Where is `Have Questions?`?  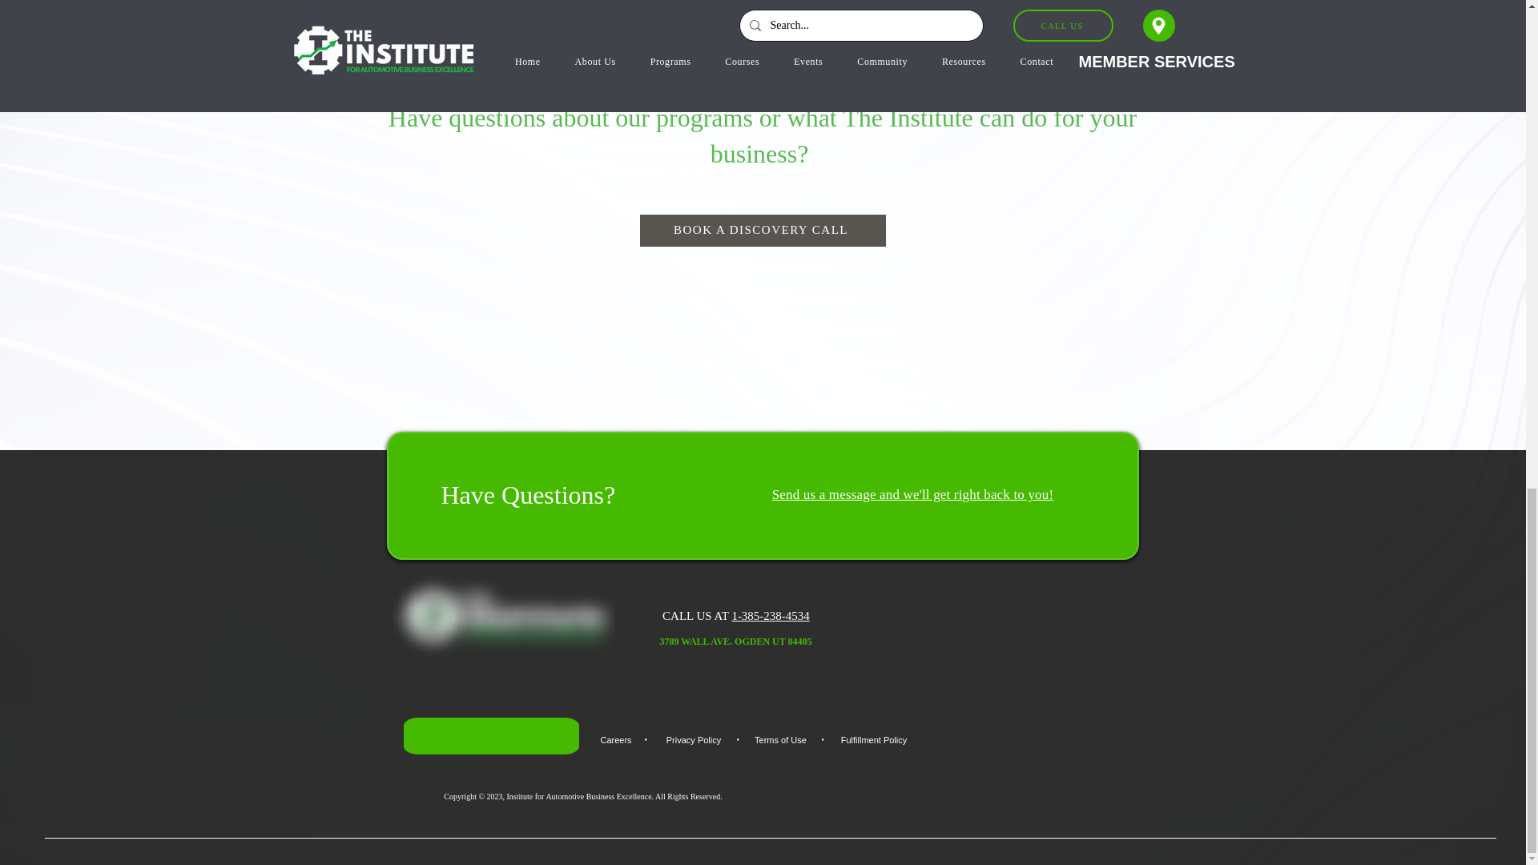 Have Questions? is located at coordinates (527, 495).